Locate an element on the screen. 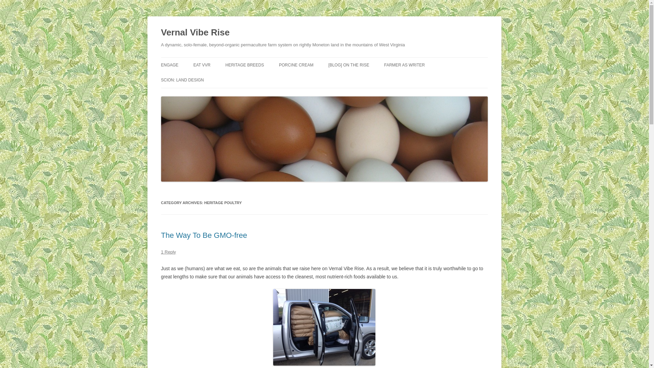 This screenshot has width=654, height=368. BUY ONLINE is located at coordinates (228, 79).